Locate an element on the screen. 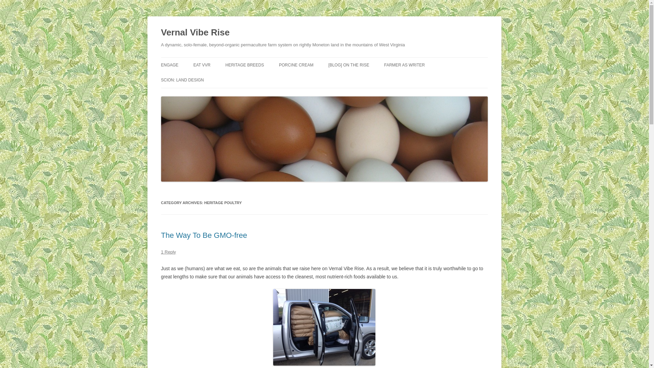 This screenshot has width=654, height=368. BUY ONLINE is located at coordinates (228, 79).